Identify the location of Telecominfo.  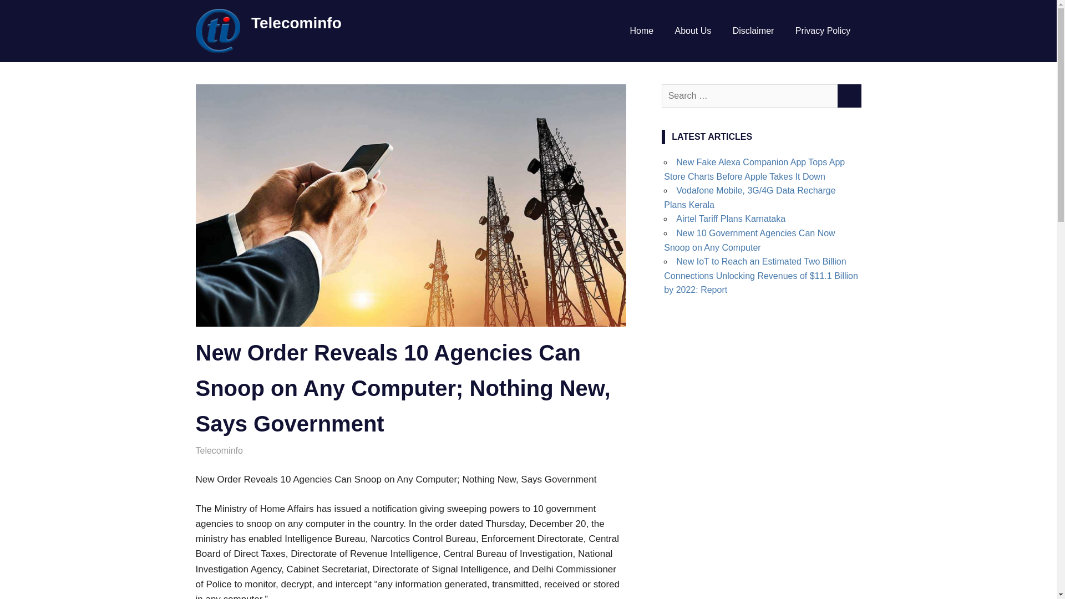
(296, 23).